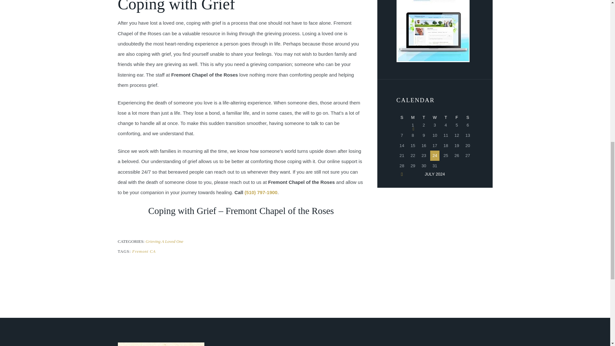 The image size is (615, 346). Describe the element at coordinates (457, 117) in the screenshot. I see `Friday` at that location.